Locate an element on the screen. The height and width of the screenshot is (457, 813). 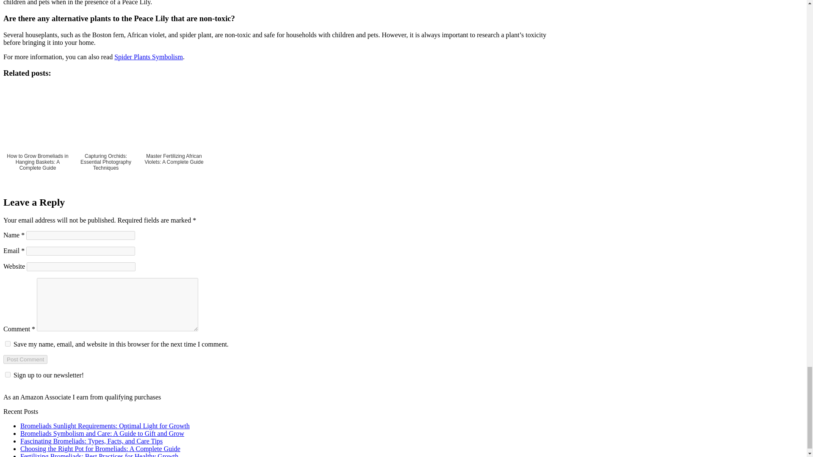
Choosing the Right Pot for Bromeliads: A Complete Guide is located at coordinates (100, 449).